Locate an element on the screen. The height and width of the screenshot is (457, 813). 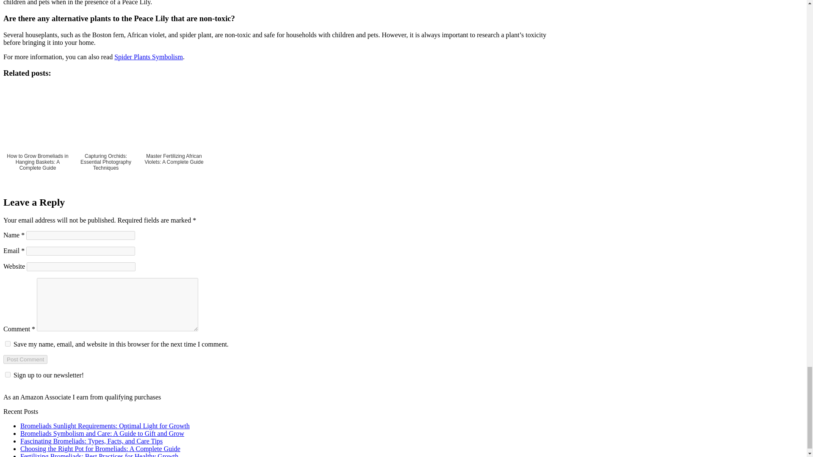
Choosing the Right Pot for Bromeliads: A Complete Guide is located at coordinates (100, 449).